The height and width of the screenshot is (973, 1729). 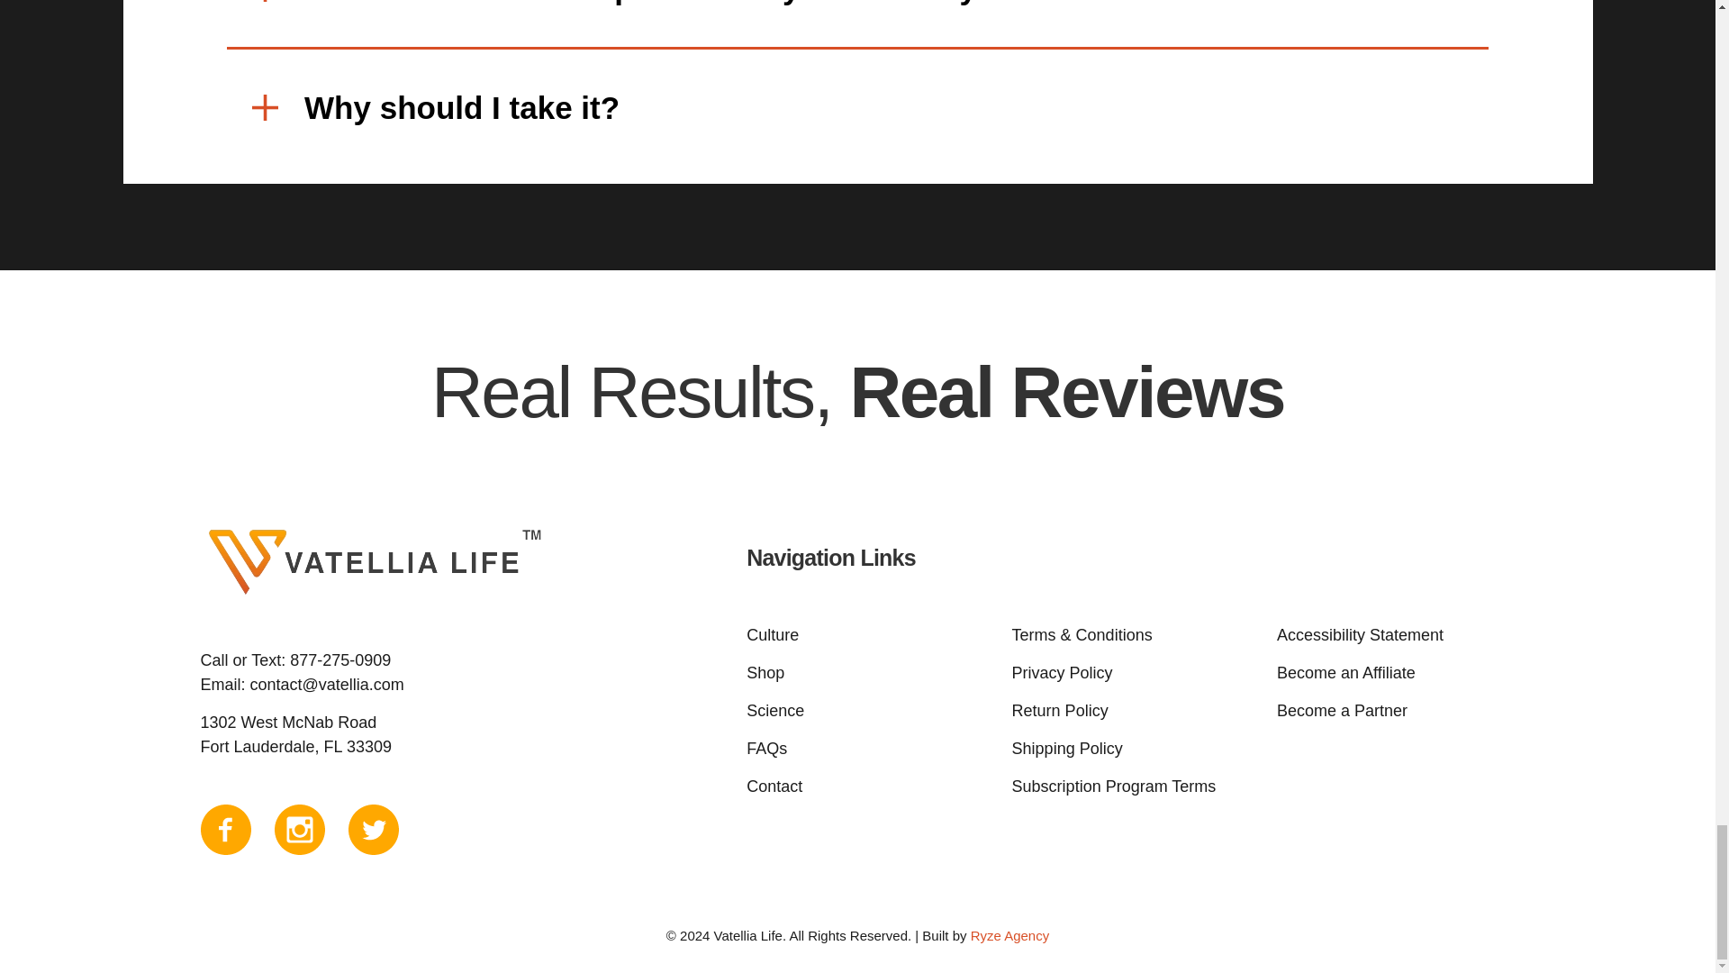 I want to click on Call or Text: 877-275-0909, so click(x=295, y=659).